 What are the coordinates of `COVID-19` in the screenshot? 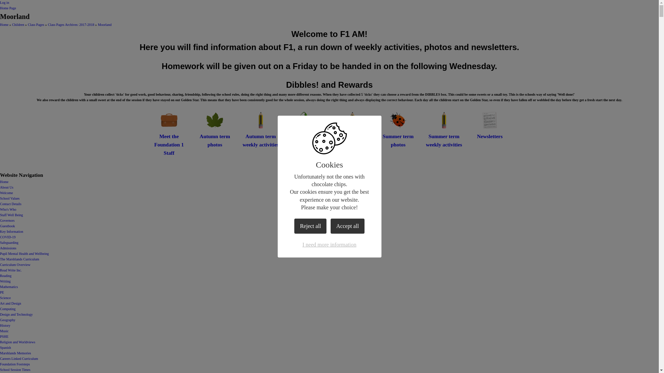 It's located at (8, 237).